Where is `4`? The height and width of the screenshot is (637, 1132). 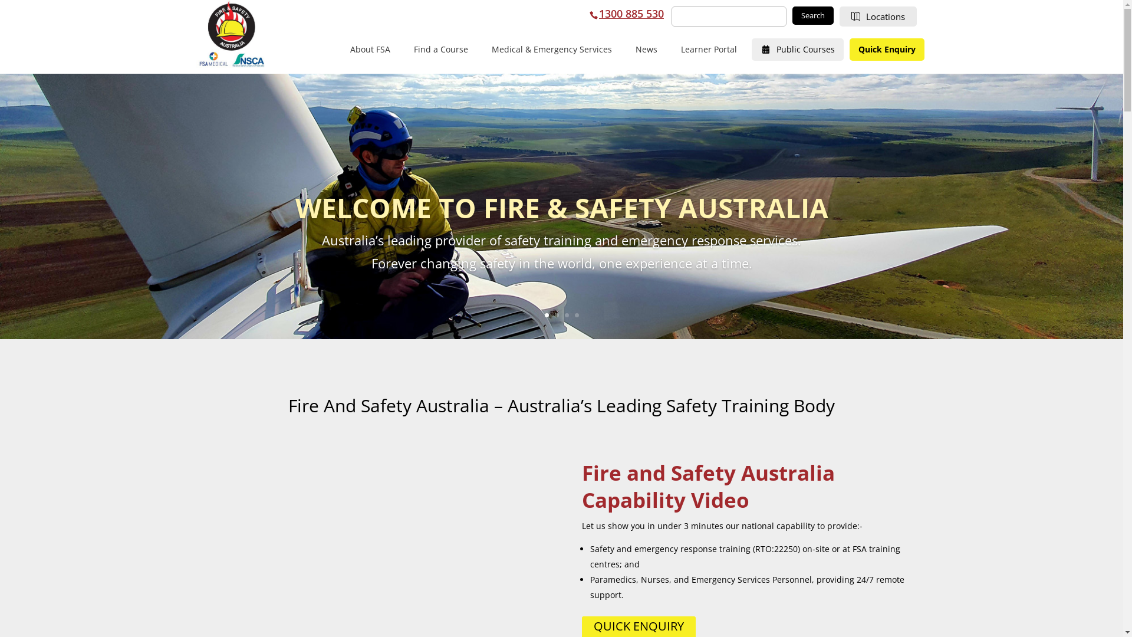
4 is located at coordinates (577, 315).